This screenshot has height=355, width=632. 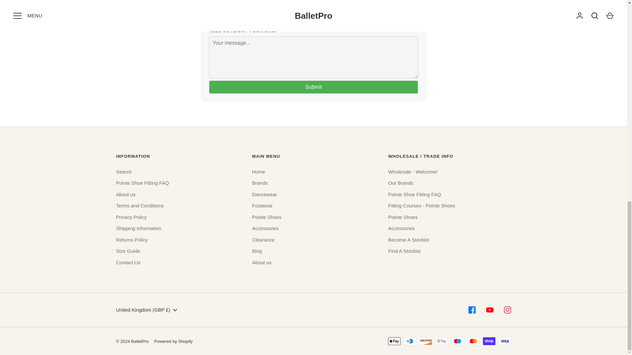 What do you see at coordinates (313, 87) in the screenshot?
I see `Submit` at bounding box center [313, 87].